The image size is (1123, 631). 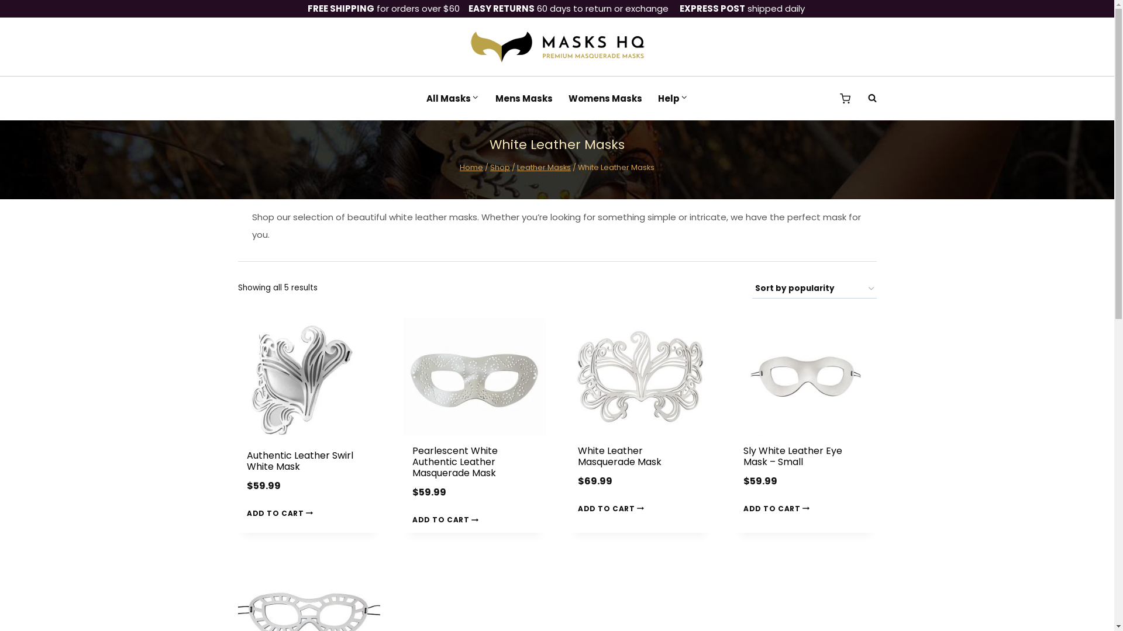 I want to click on Authentic Leather Swirl White Mask, so click(x=300, y=461).